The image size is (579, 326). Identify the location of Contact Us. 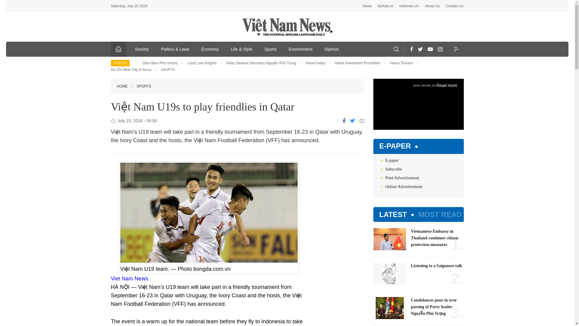
(455, 6).